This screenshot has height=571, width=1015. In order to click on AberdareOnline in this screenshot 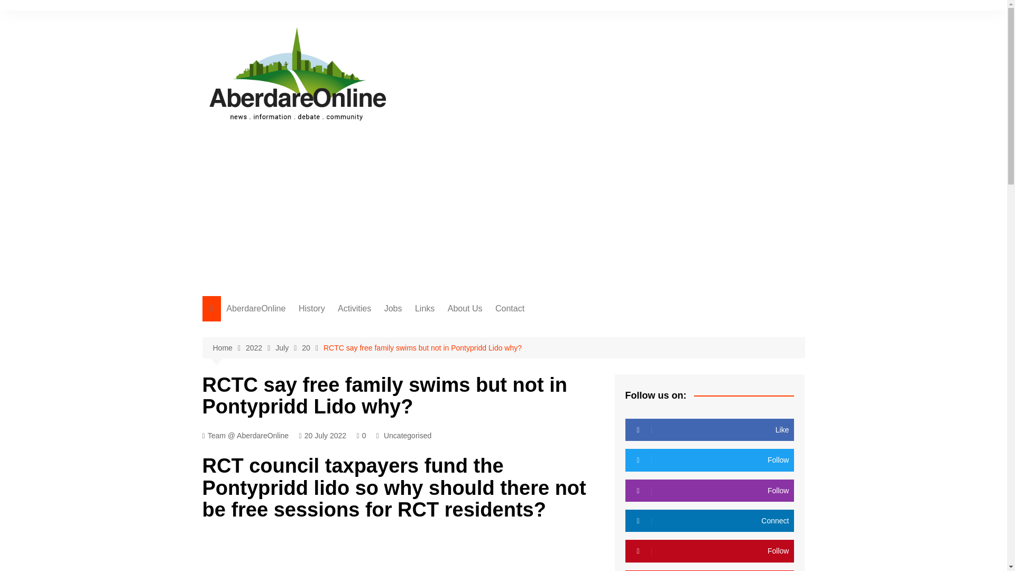, I will do `click(256, 309)`.